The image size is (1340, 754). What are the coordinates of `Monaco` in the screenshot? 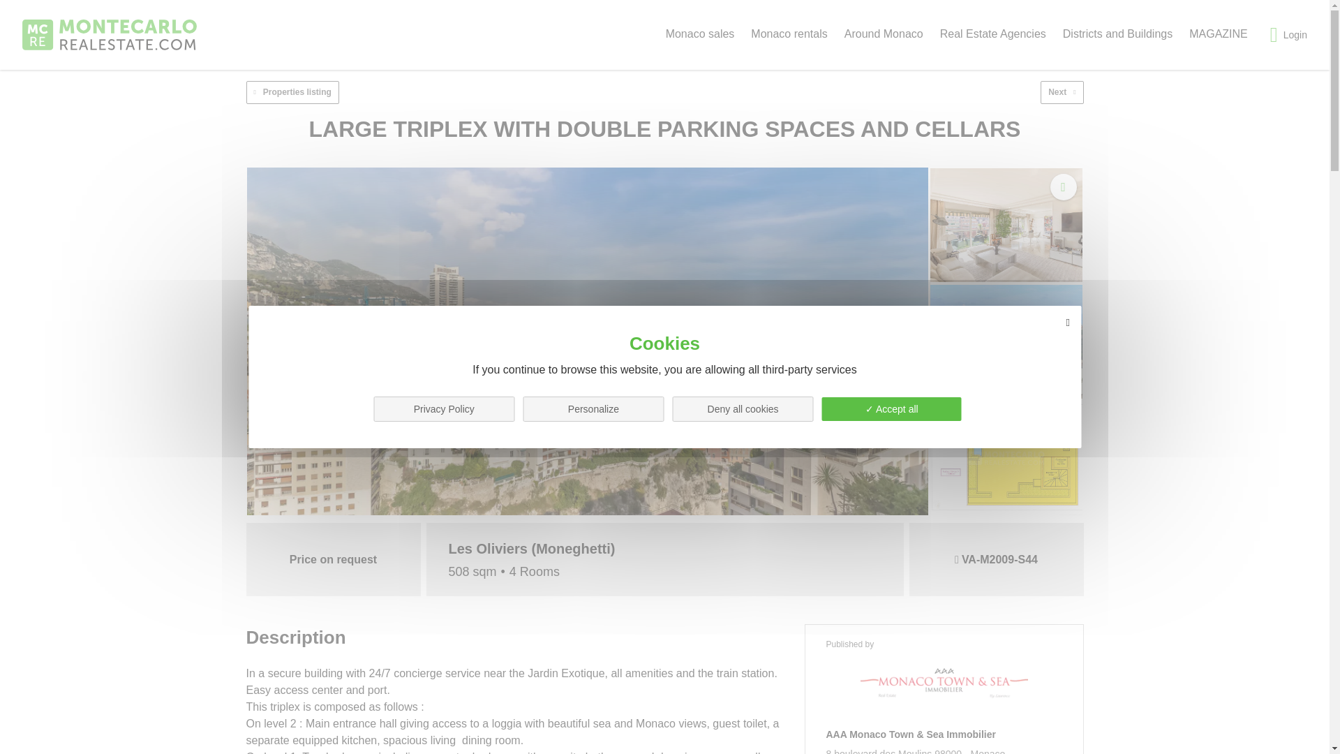 It's located at (988, 751).